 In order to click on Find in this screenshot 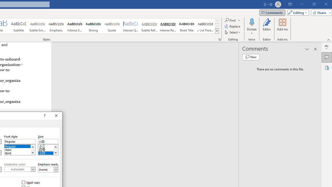, I will do `click(232, 20)`.